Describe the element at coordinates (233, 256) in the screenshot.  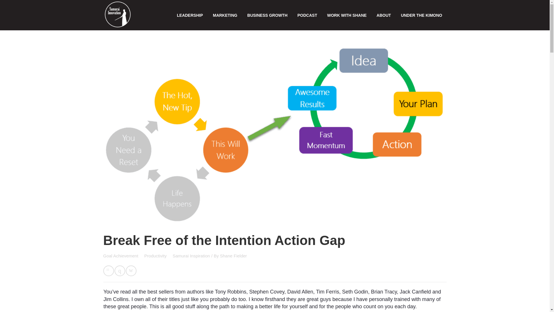
I see `Shane Fielder` at that location.